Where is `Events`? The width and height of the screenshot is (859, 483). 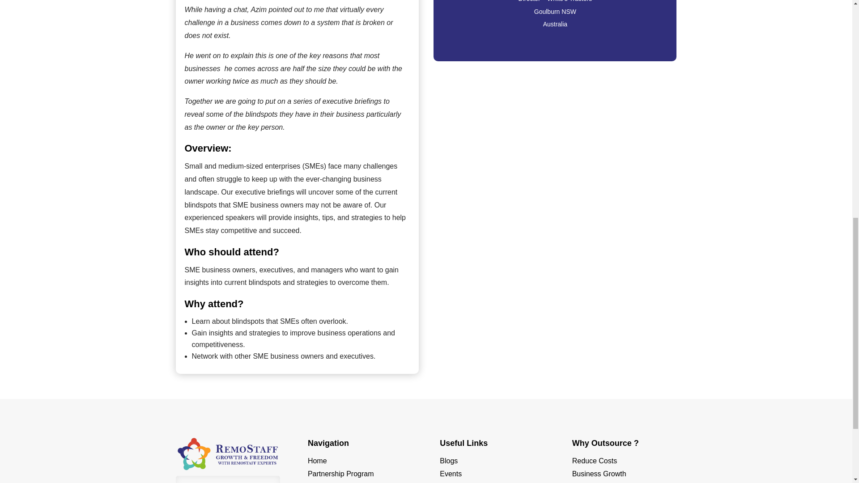 Events is located at coordinates (451, 474).